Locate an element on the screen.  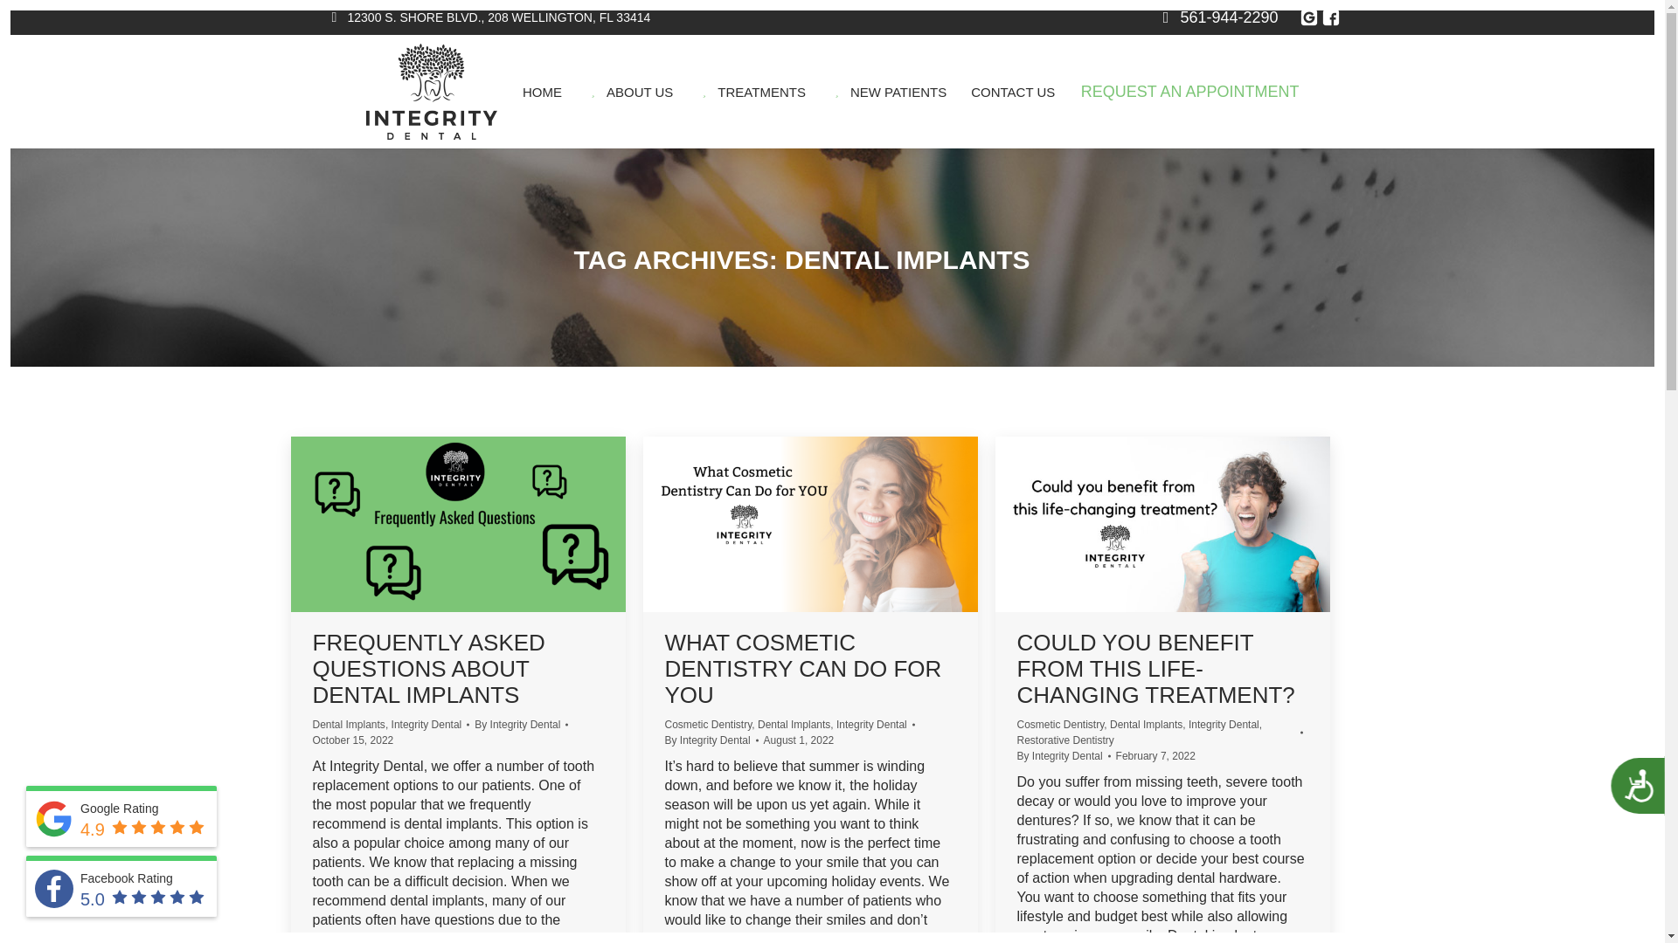
CONTACT US is located at coordinates (1012, 91).